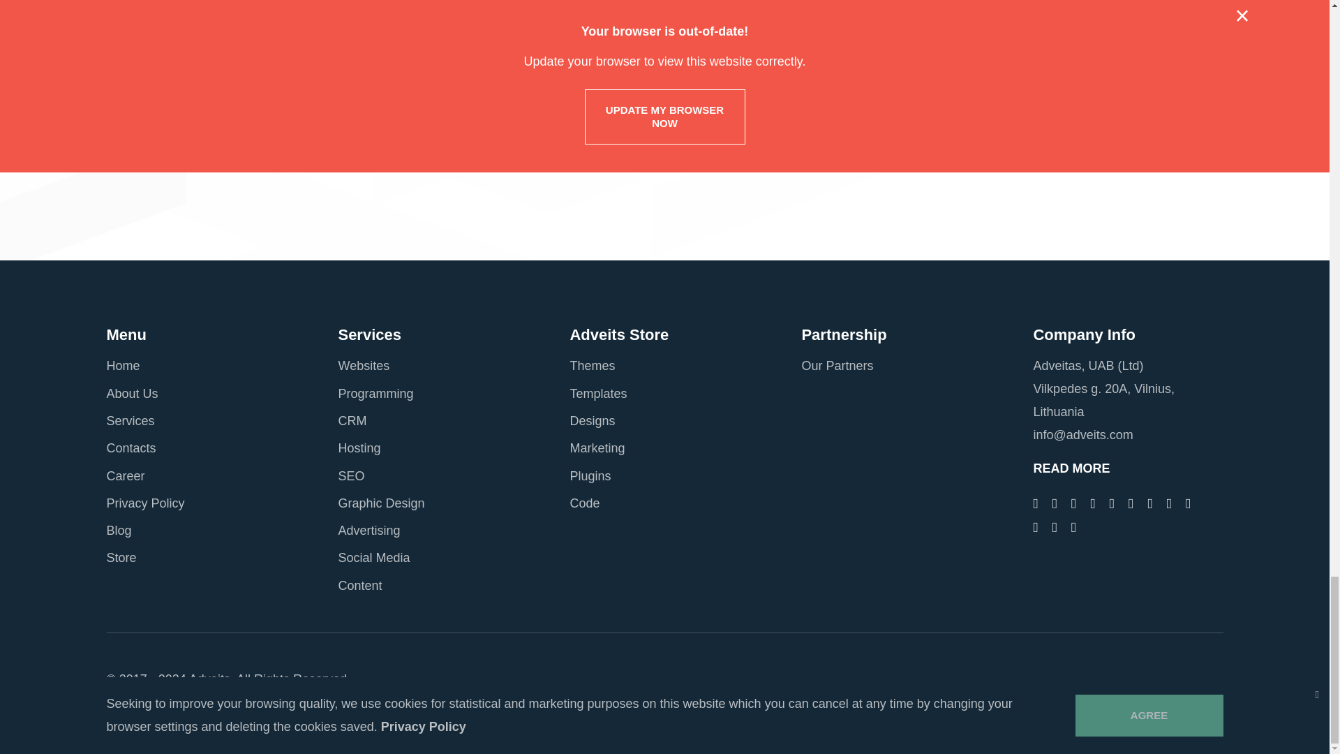 This screenshot has height=754, width=1340. I want to click on Contacts, so click(130, 448).